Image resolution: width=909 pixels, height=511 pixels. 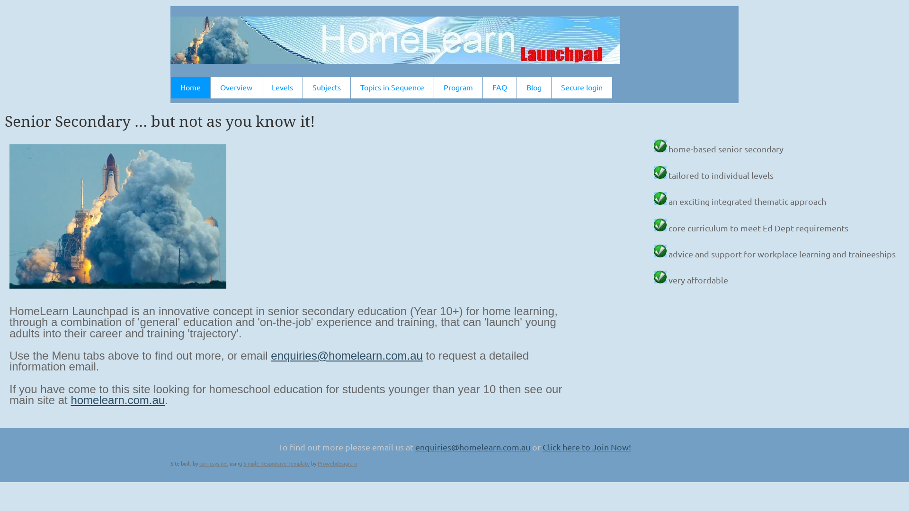 What do you see at coordinates (117, 400) in the screenshot?
I see `homelearn.com.au` at bounding box center [117, 400].